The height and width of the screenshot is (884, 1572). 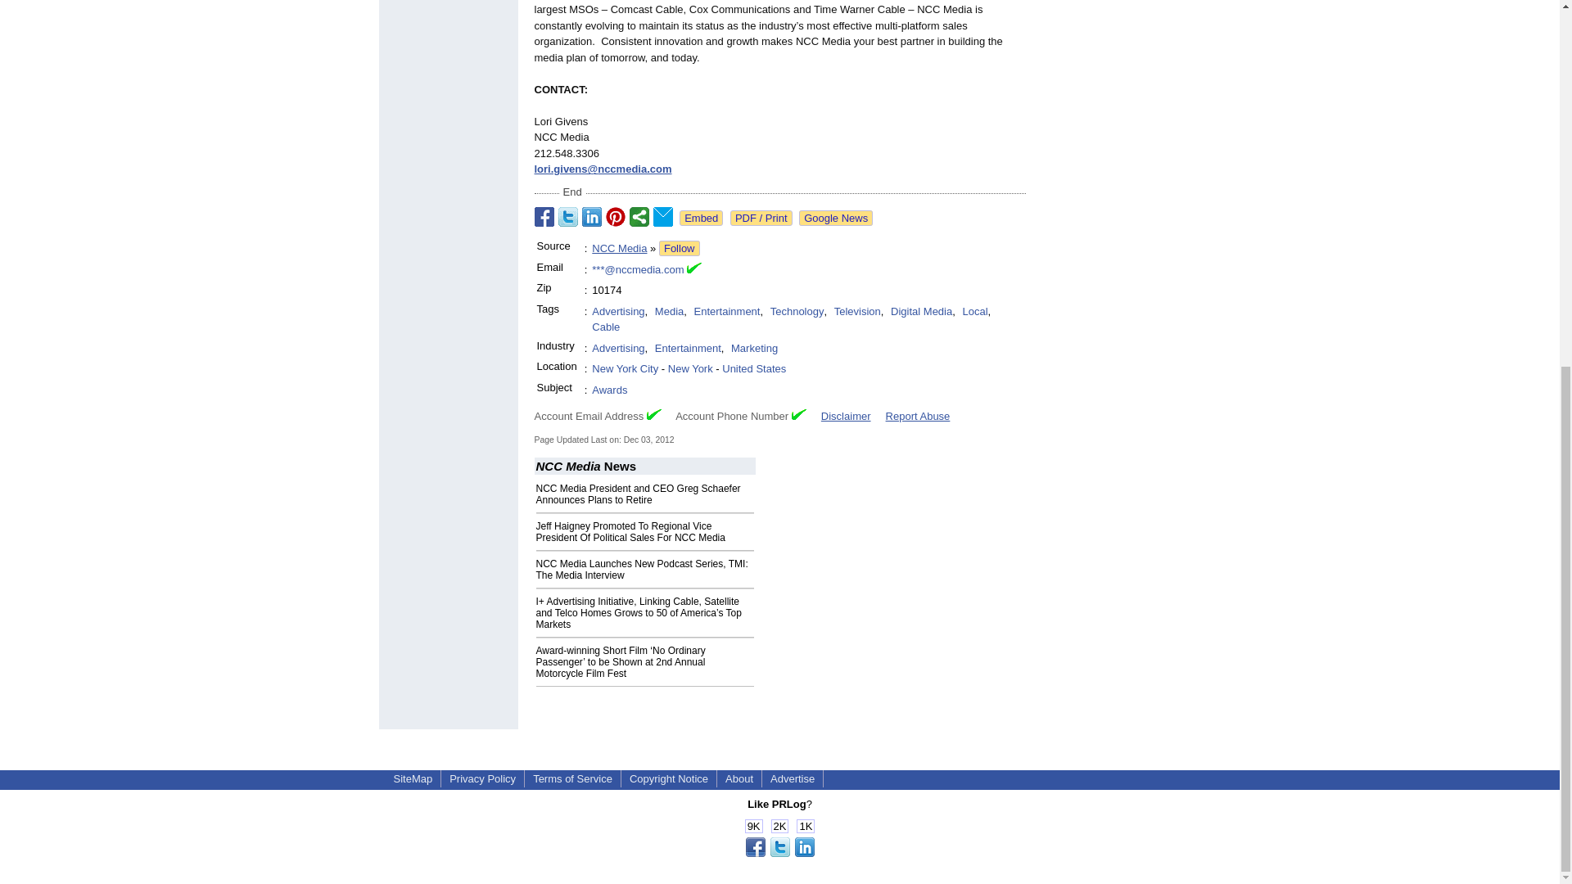 I want to click on Share on Facebook, so click(x=544, y=216).